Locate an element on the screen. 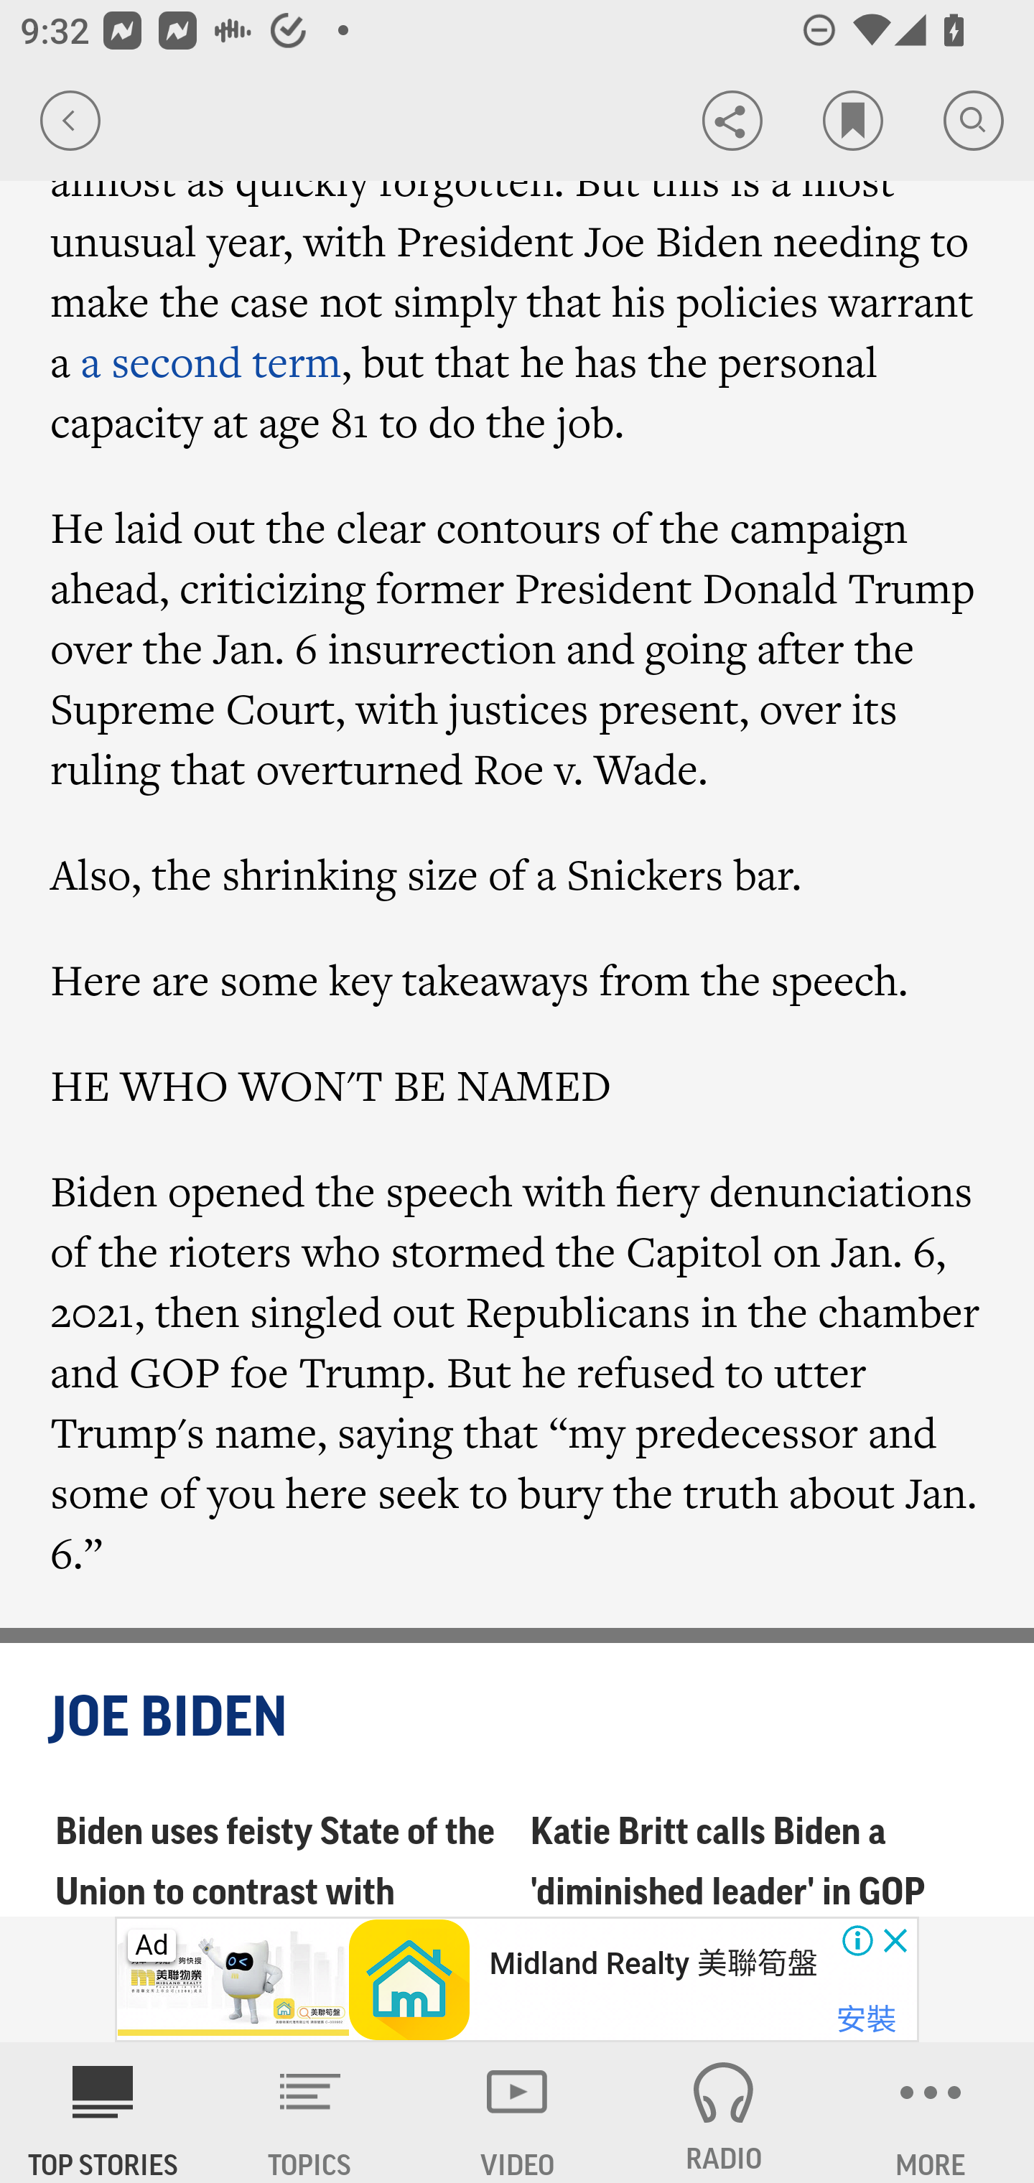  MORE is located at coordinates (931, 2113).